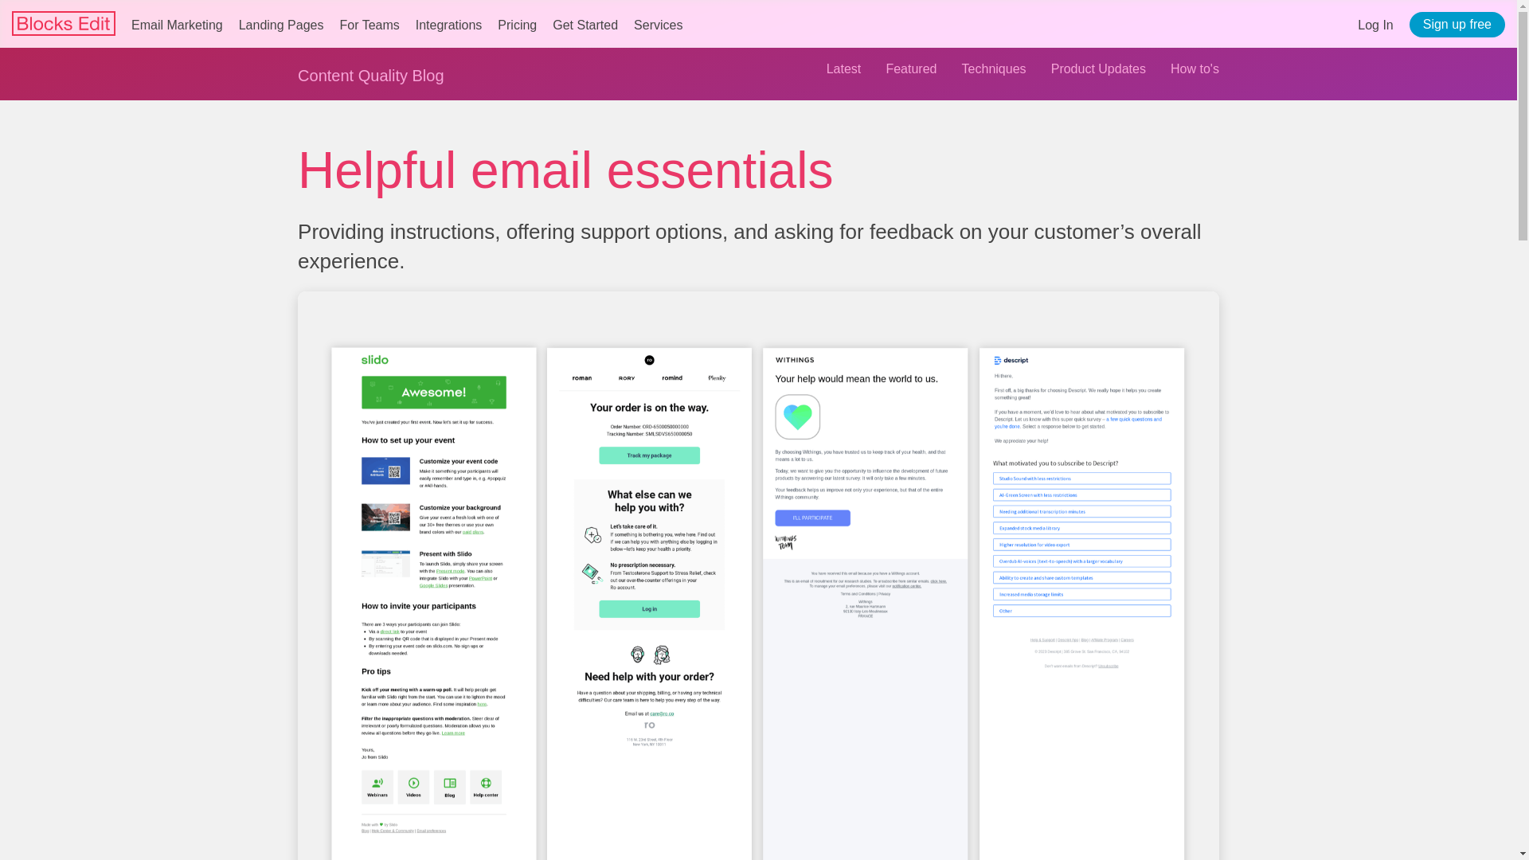 This screenshot has width=1529, height=860. What do you see at coordinates (1098, 68) in the screenshot?
I see `Product Updates` at bounding box center [1098, 68].